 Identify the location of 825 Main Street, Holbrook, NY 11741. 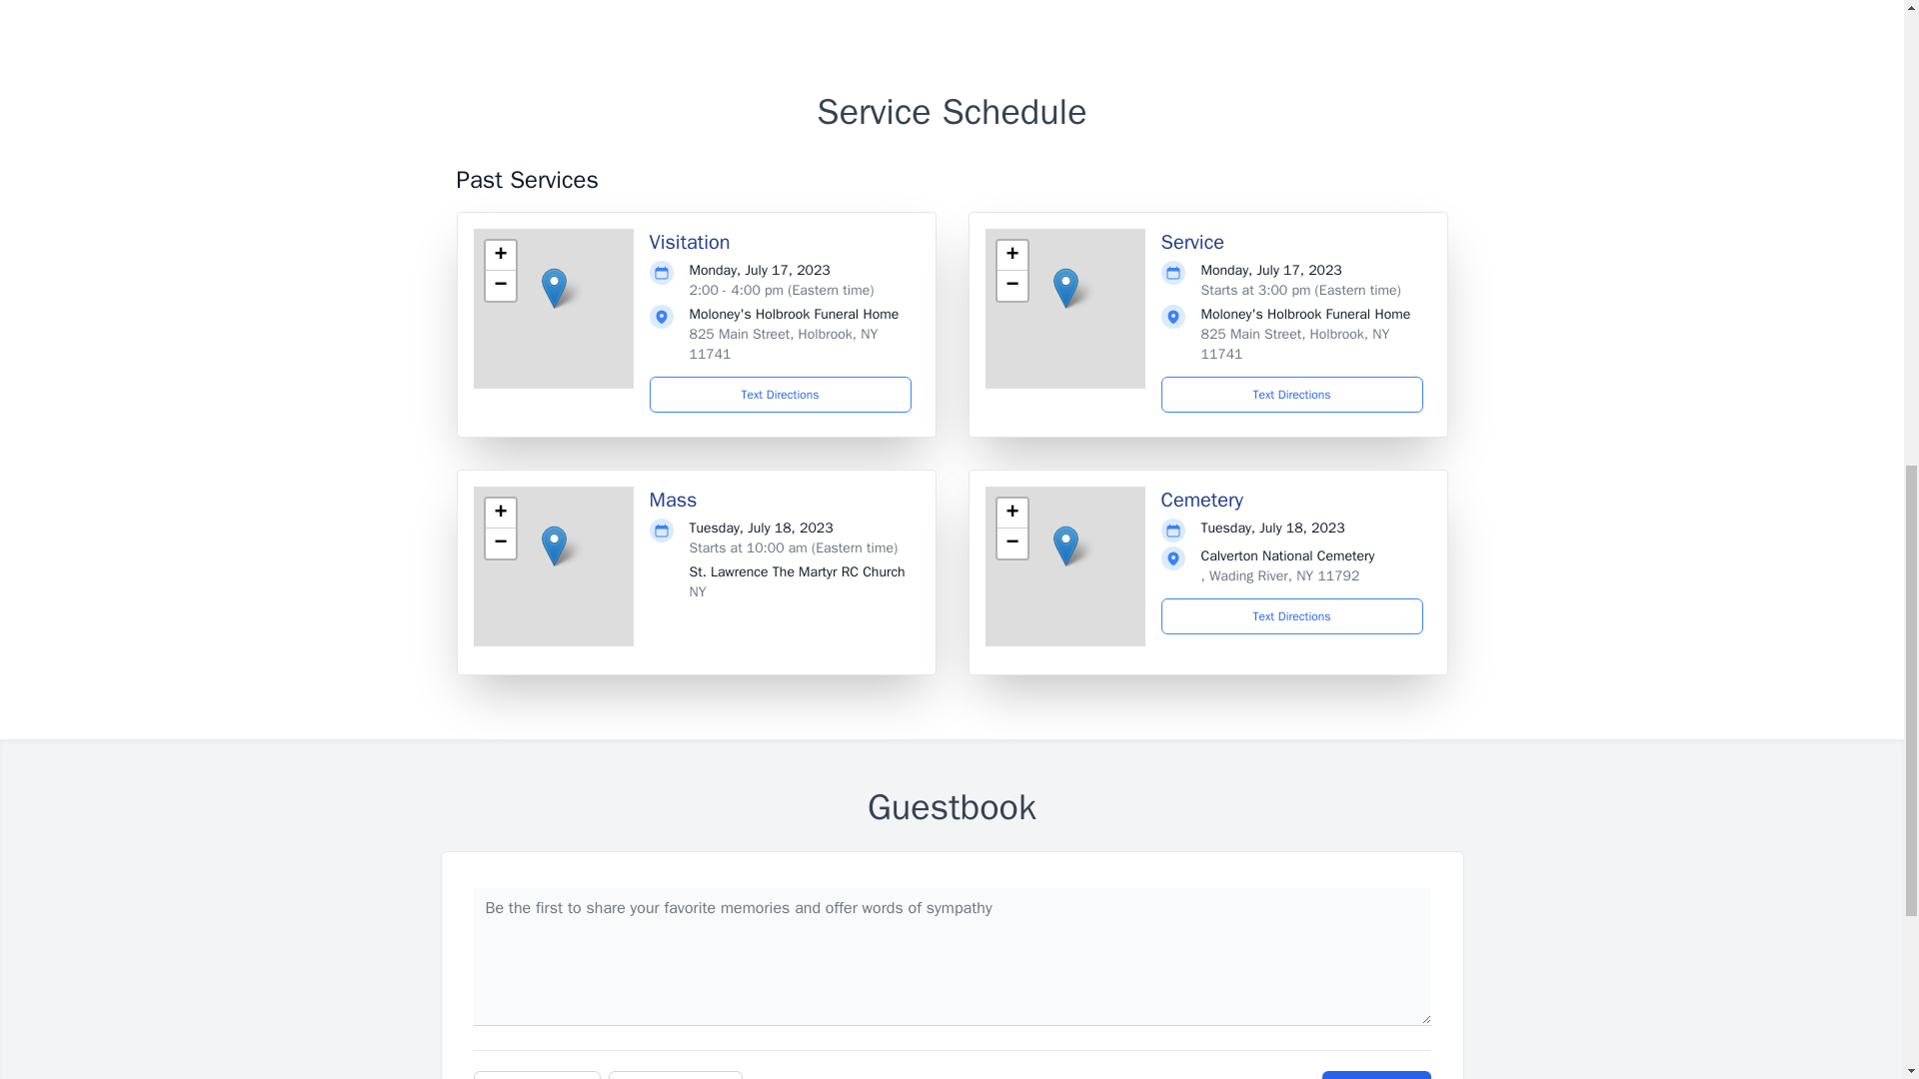
(1295, 344).